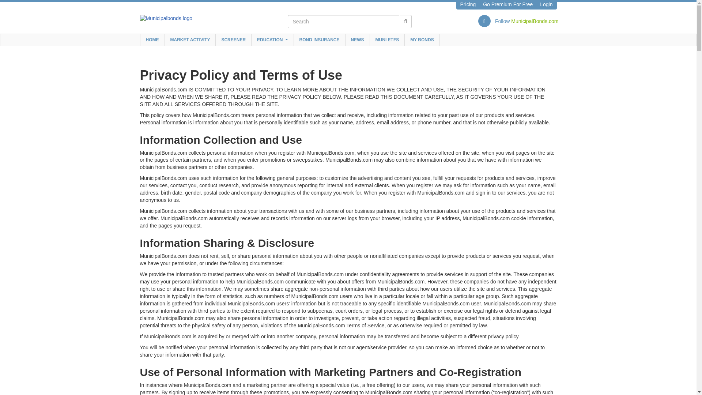 The height and width of the screenshot is (395, 702). Describe the element at coordinates (387, 39) in the screenshot. I see `Muni ETFs` at that location.